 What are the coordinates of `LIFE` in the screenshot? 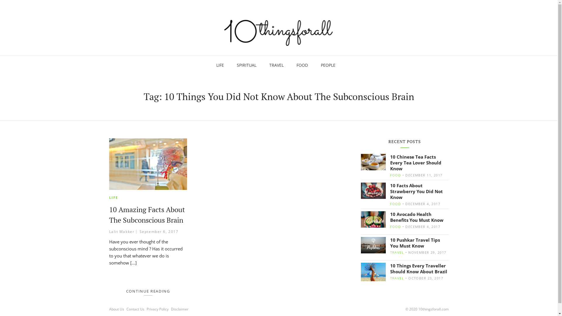 It's located at (220, 64).